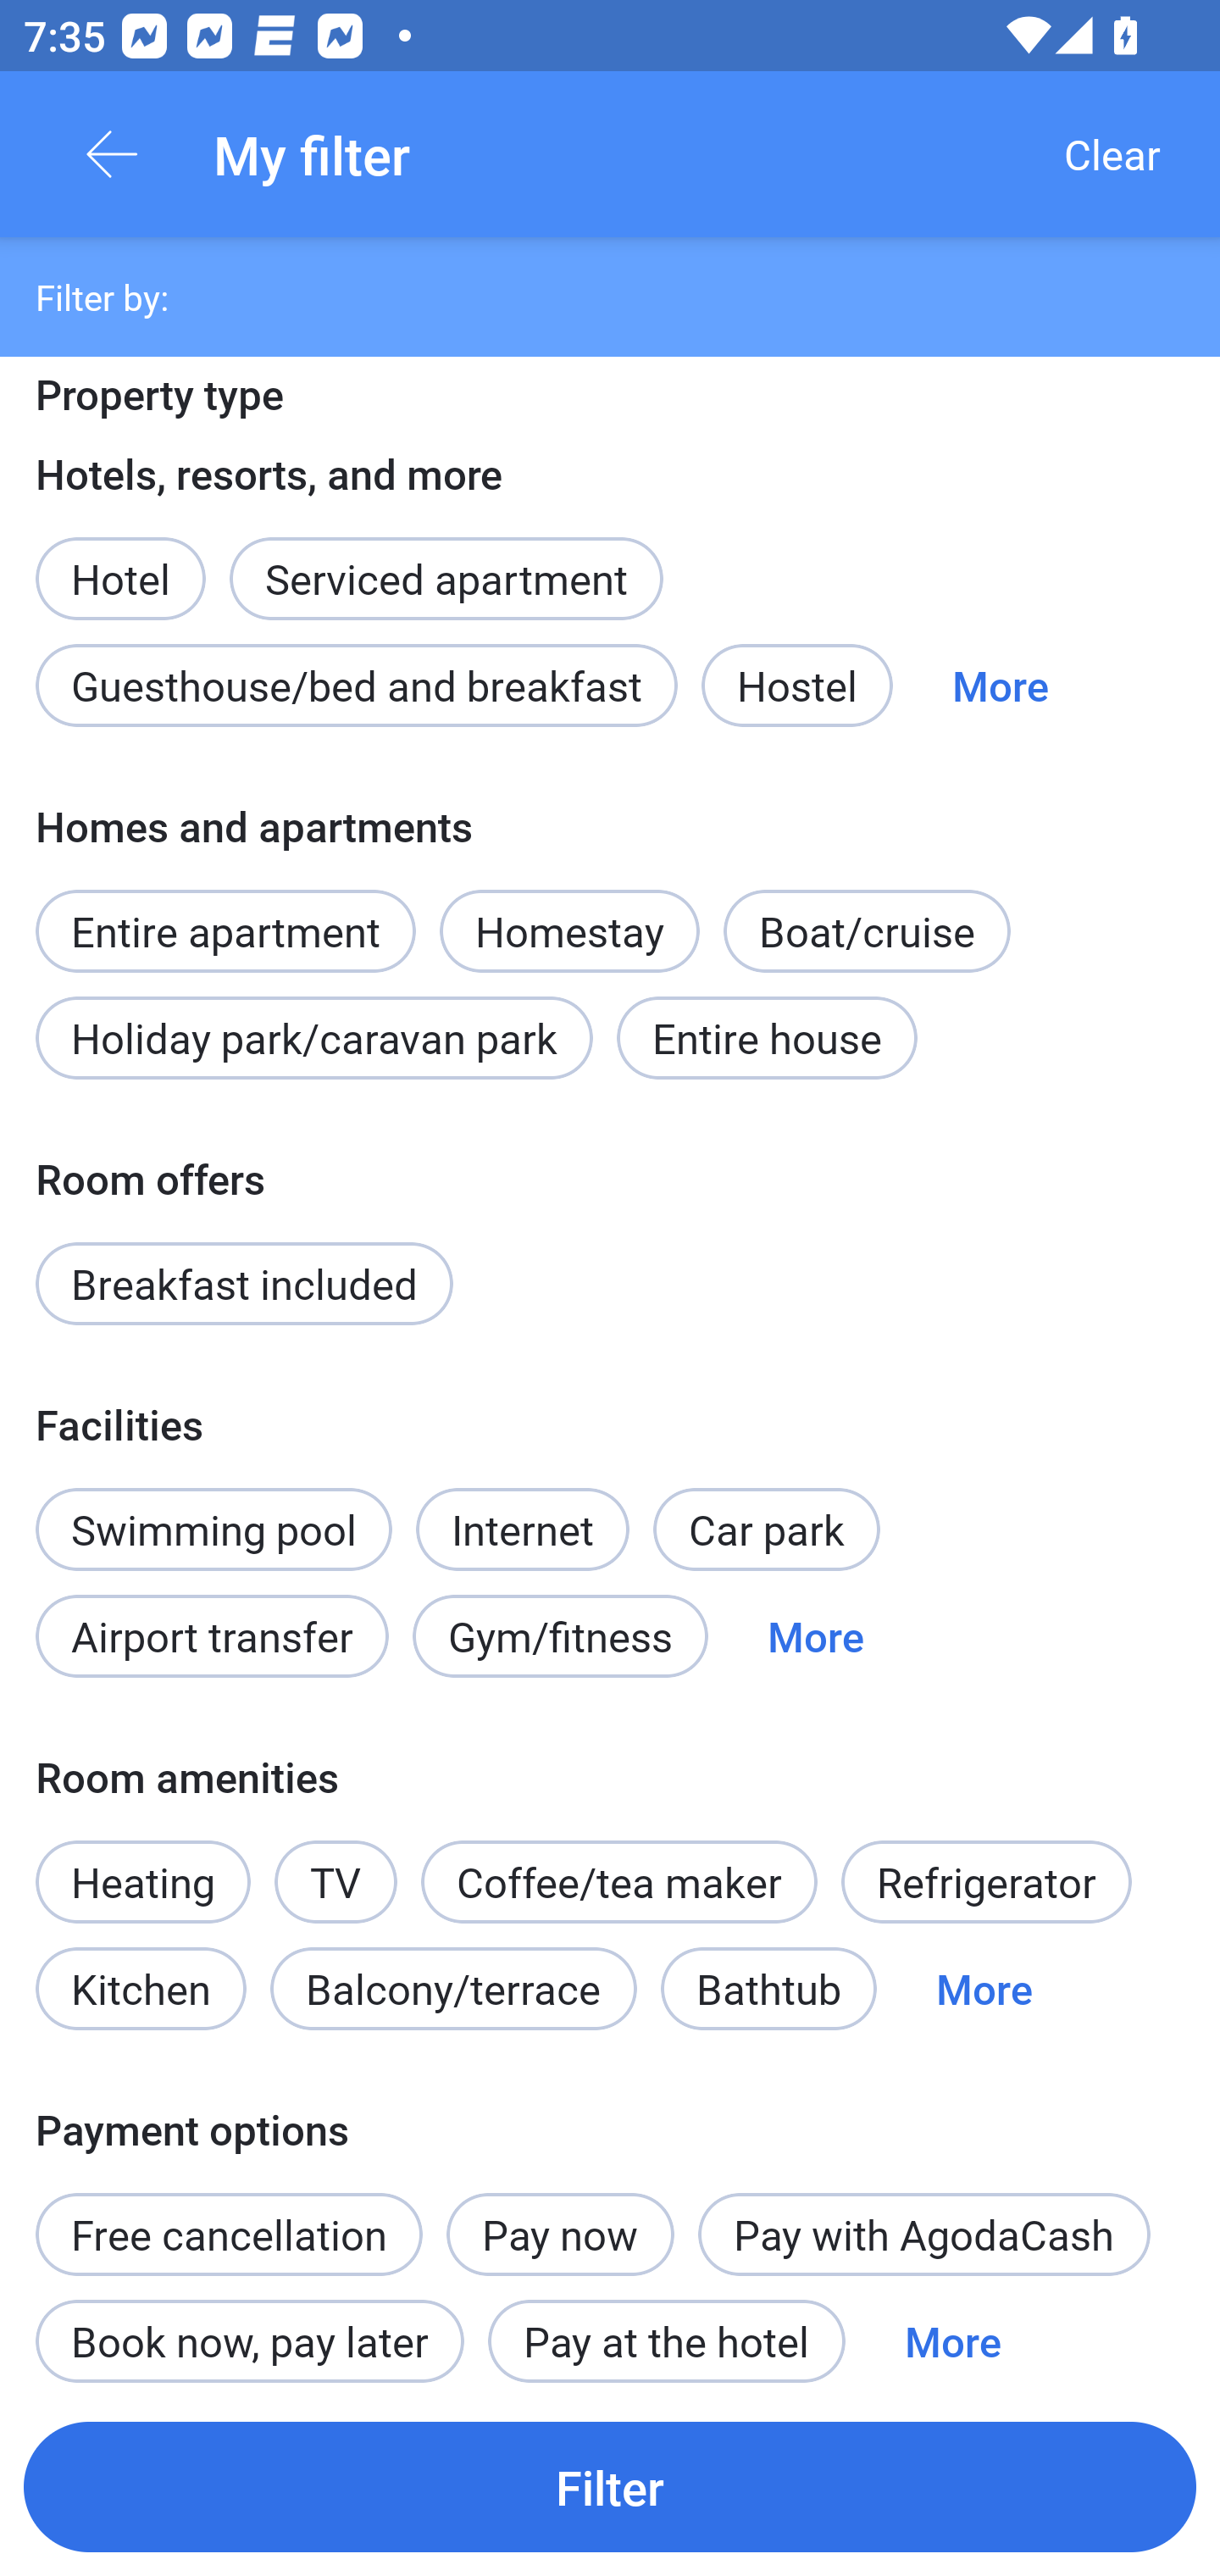 This screenshot has width=1220, height=2576. Describe the element at coordinates (356, 685) in the screenshot. I see `Guesthouse/bed and breakfast` at that location.